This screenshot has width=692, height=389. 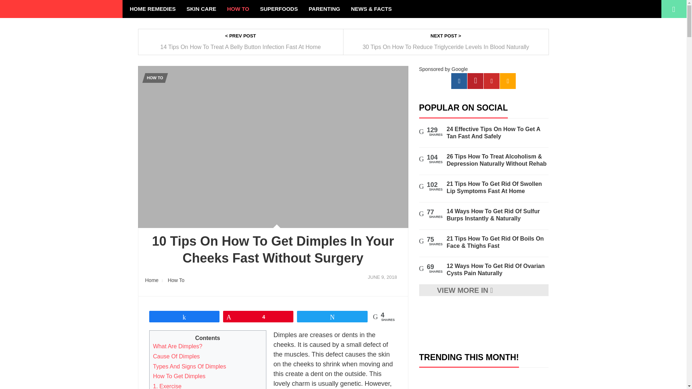 What do you see at coordinates (279, 9) in the screenshot?
I see `SUPERFOODS` at bounding box center [279, 9].